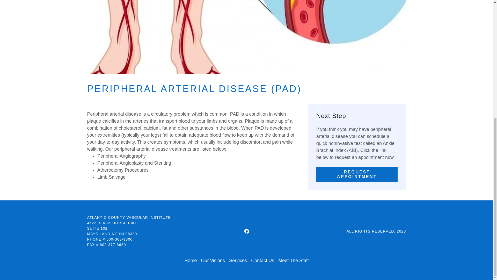 This screenshot has height=280, width=497. Describe the element at coordinates (213, 261) in the screenshot. I see `Our Visions` at that location.